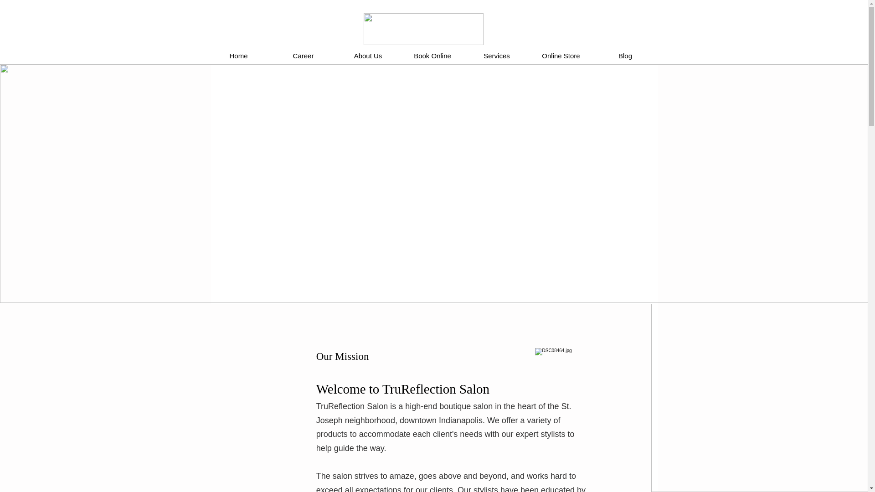 The image size is (875, 492). What do you see at coordinates (497, 56) in the screenshot?
I see `Services` at bounding box center [497, 56].